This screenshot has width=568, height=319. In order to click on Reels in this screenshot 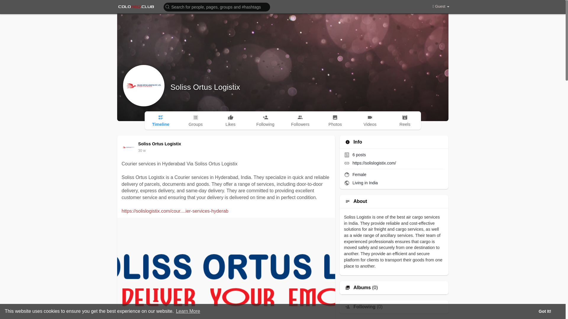, I will do `click(405, 120)`.